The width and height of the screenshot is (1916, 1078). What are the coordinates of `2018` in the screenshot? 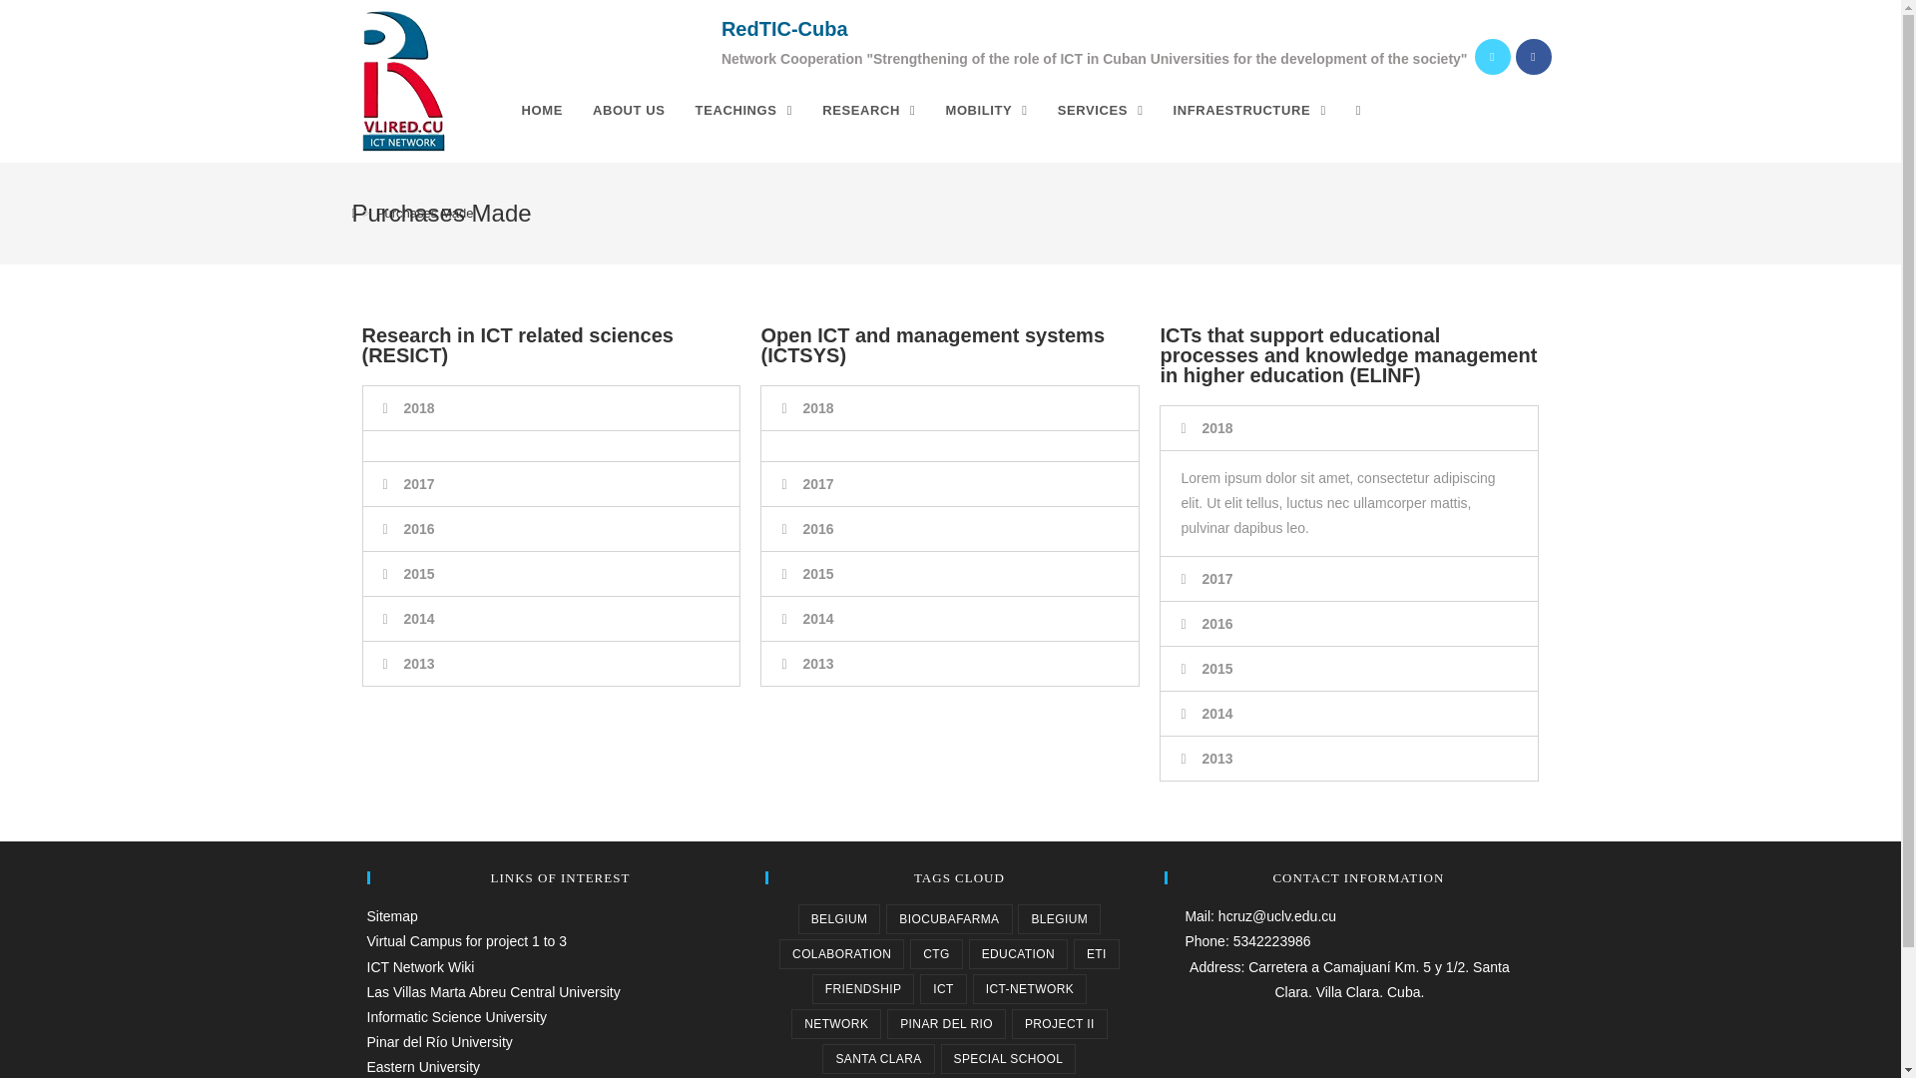 It's located at (418, 407).